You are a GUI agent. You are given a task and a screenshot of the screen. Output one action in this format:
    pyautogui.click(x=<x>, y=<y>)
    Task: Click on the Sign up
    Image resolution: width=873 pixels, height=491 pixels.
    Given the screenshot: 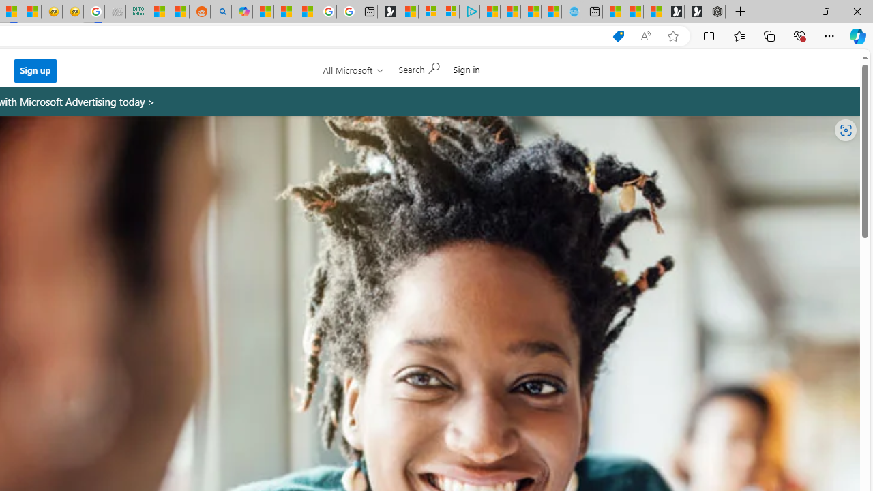 What is the action you would take?
    pyautogui.click(x=35, y=71)
    